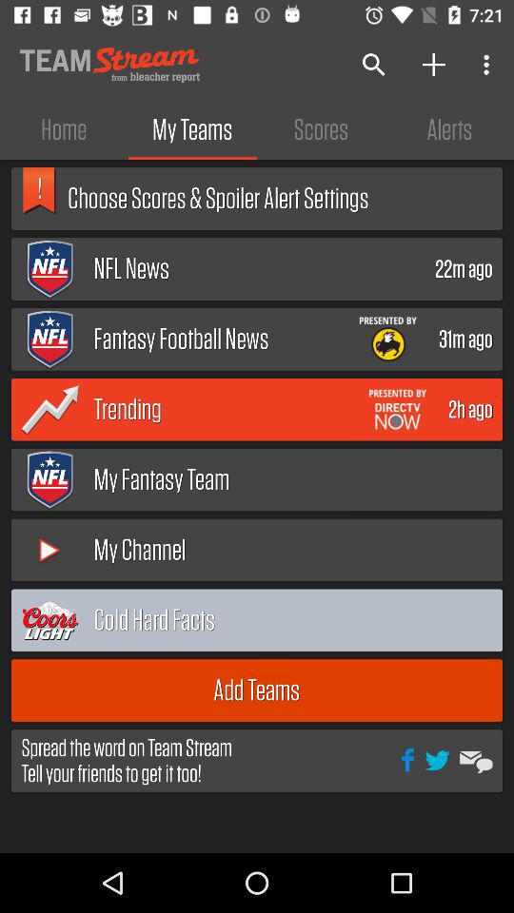  What do you see at coordinates (451, 620) in the screenshot?
I see `empty of box` at bounding box center [451, 620].